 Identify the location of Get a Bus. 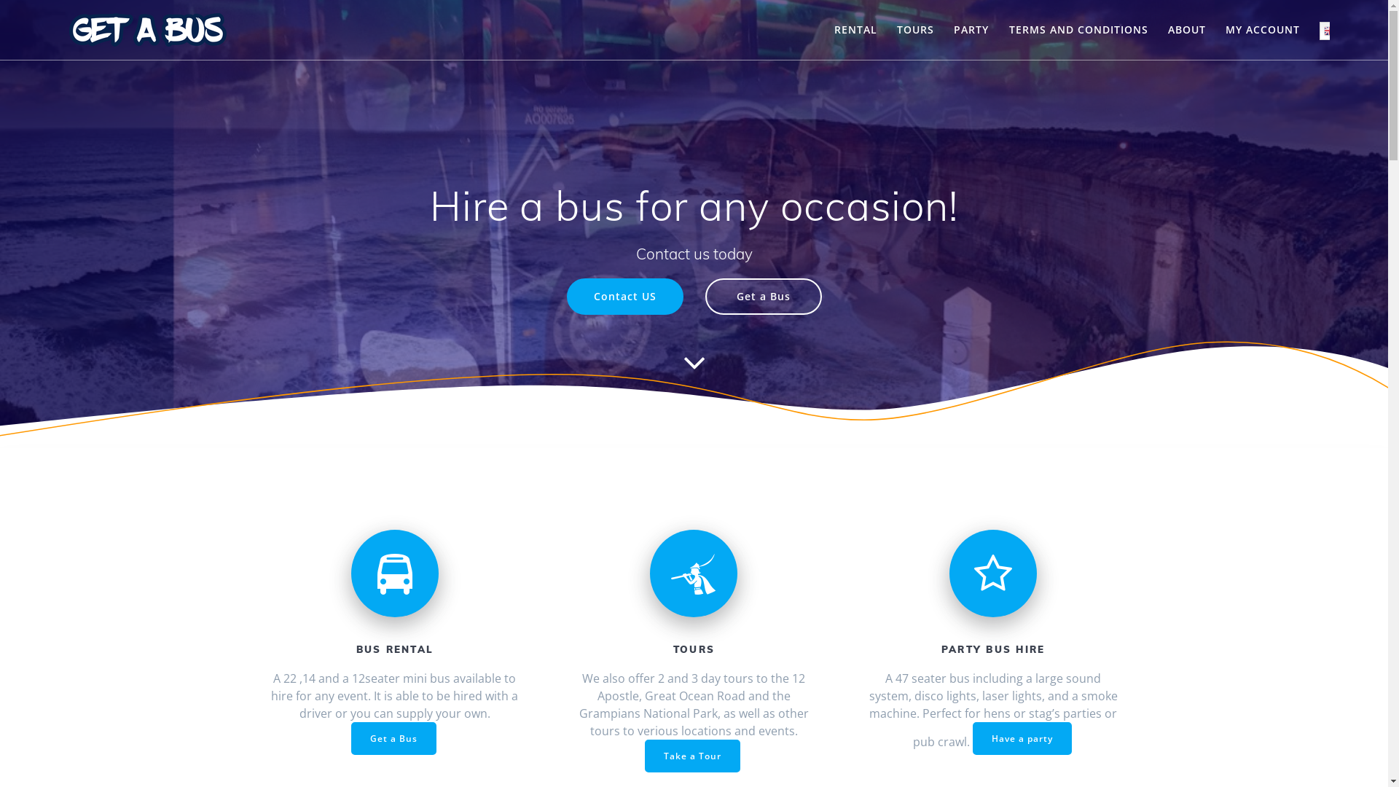
(764, 297).